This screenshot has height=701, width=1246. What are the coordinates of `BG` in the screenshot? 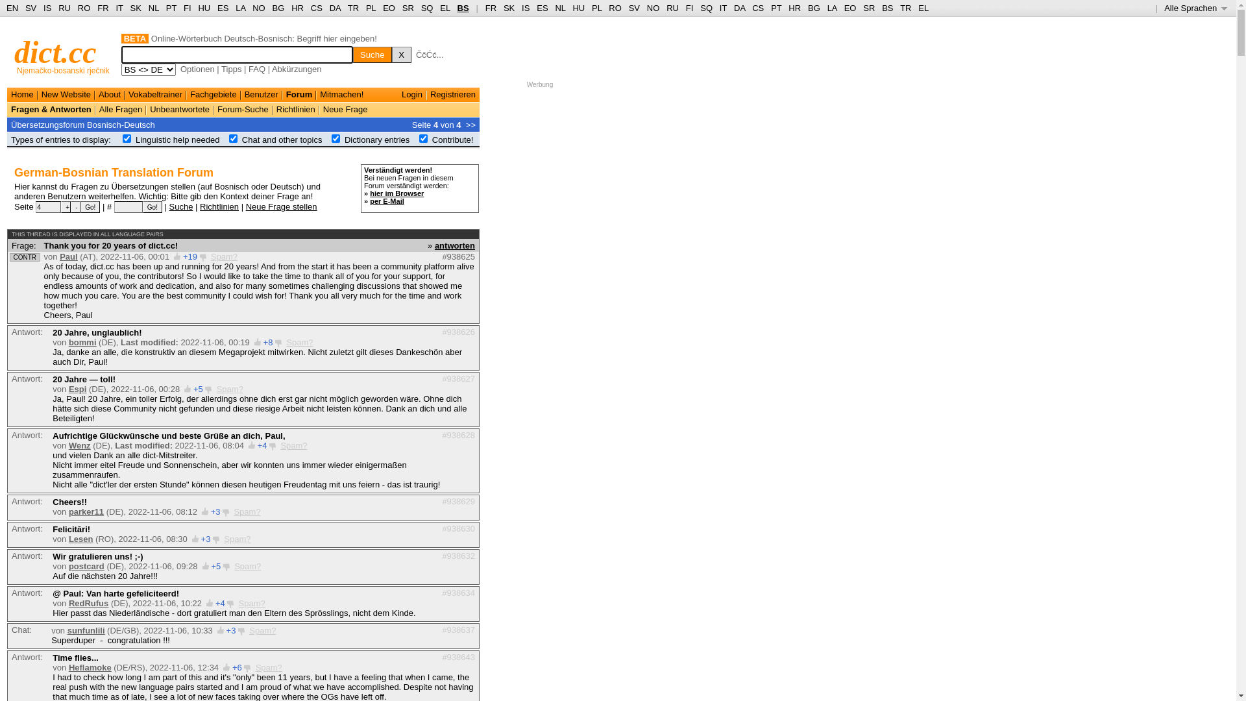 It's located at (279, 8).